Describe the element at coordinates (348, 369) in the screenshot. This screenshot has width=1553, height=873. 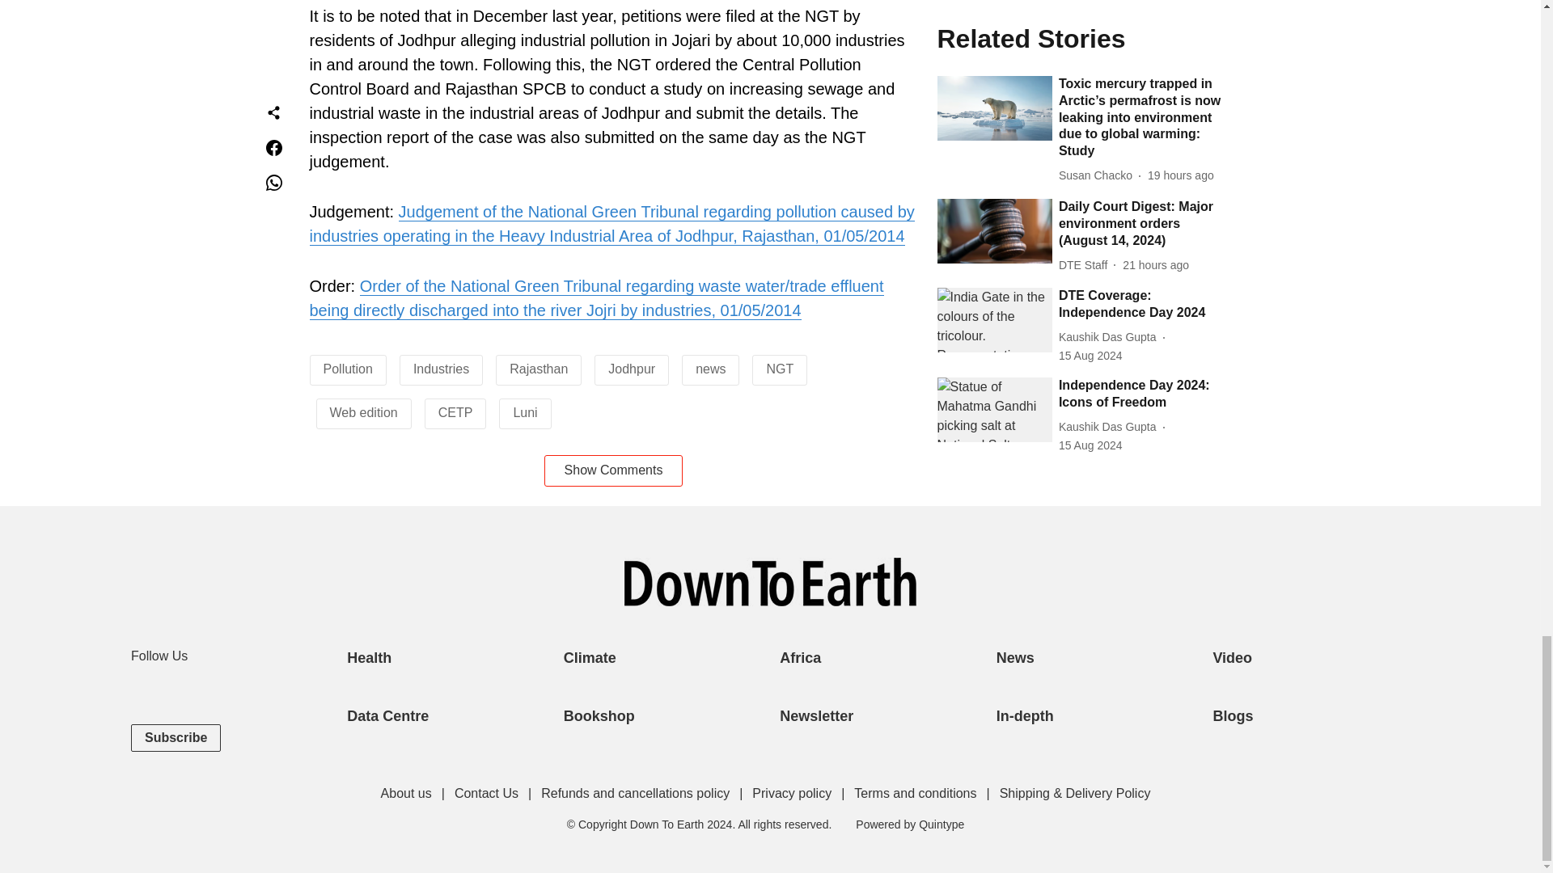
I see `Pollution` at that location.